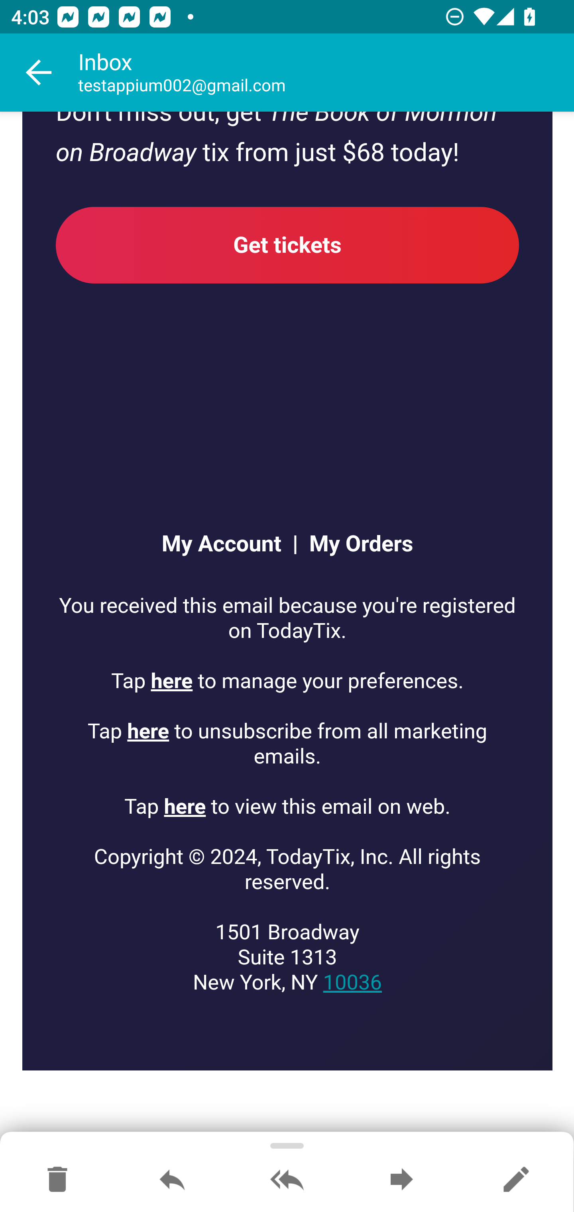  What do you see at coordinates (401, 1180) in the screenshot?
I see `Forward` at bounding box center [401, 1180].